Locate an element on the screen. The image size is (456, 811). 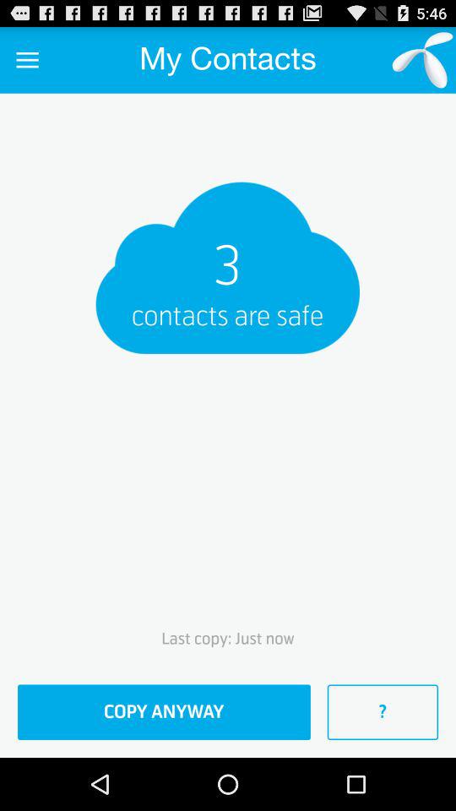
choose the  ? is located at coordinates (383, 712).